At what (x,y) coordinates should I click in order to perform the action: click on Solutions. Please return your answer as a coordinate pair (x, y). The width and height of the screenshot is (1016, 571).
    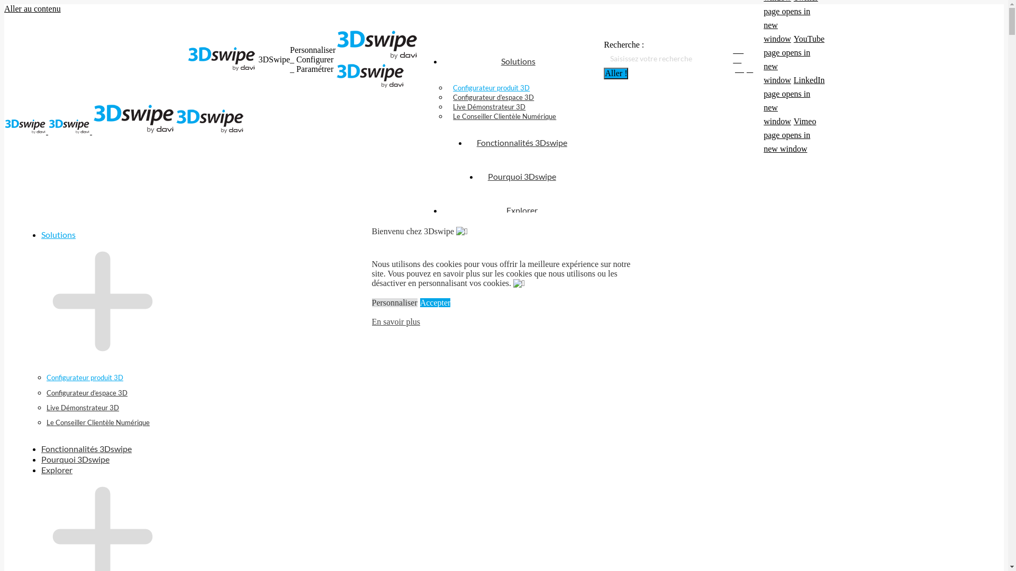
    Looking at the image, I should click on (65, 235).